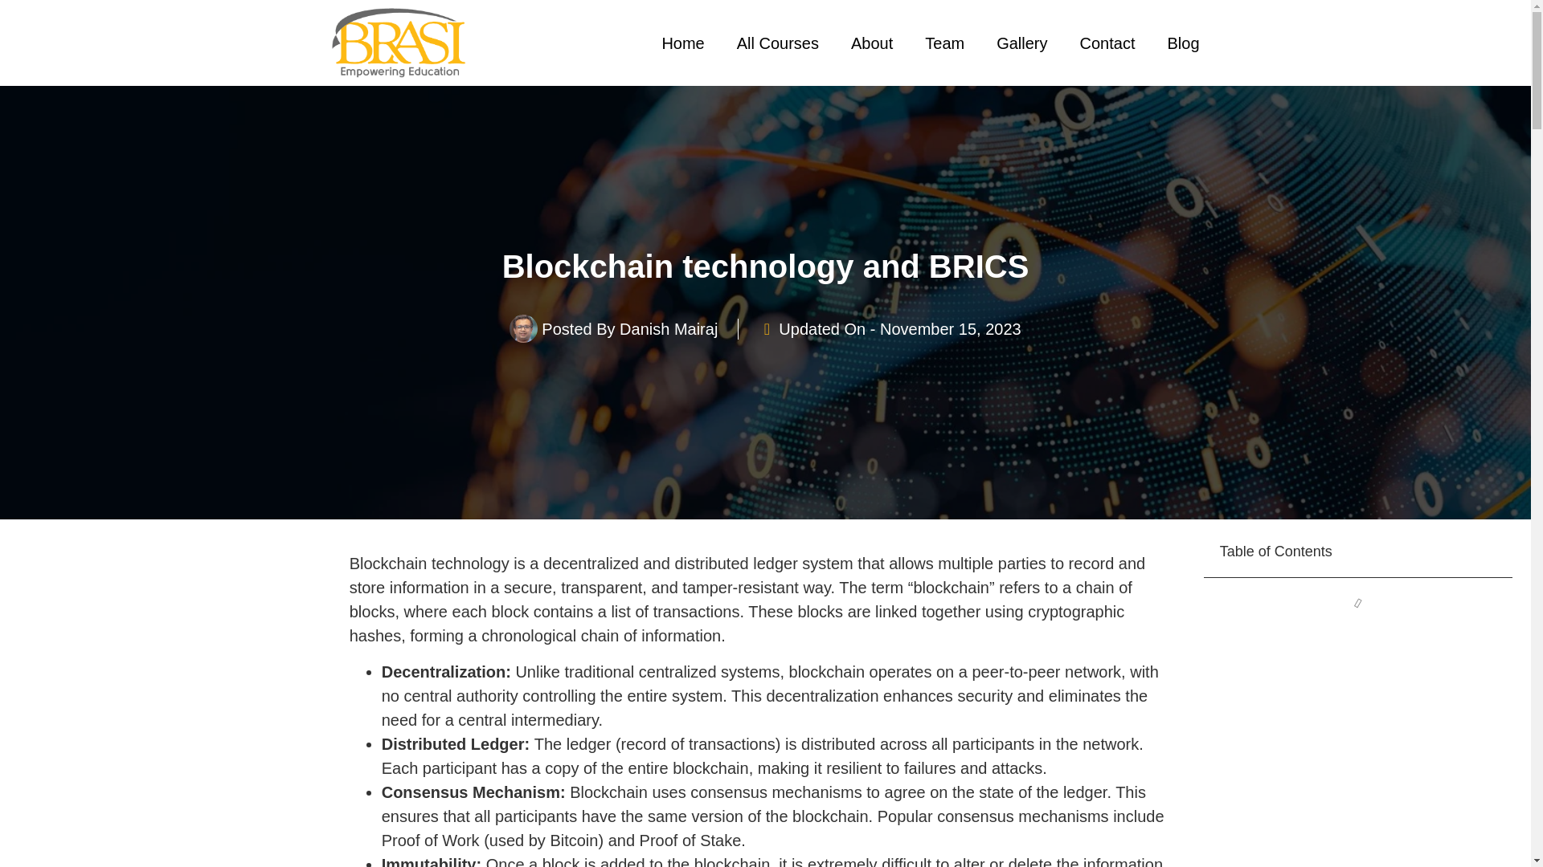  I want to click on Home, so click(682, 43).